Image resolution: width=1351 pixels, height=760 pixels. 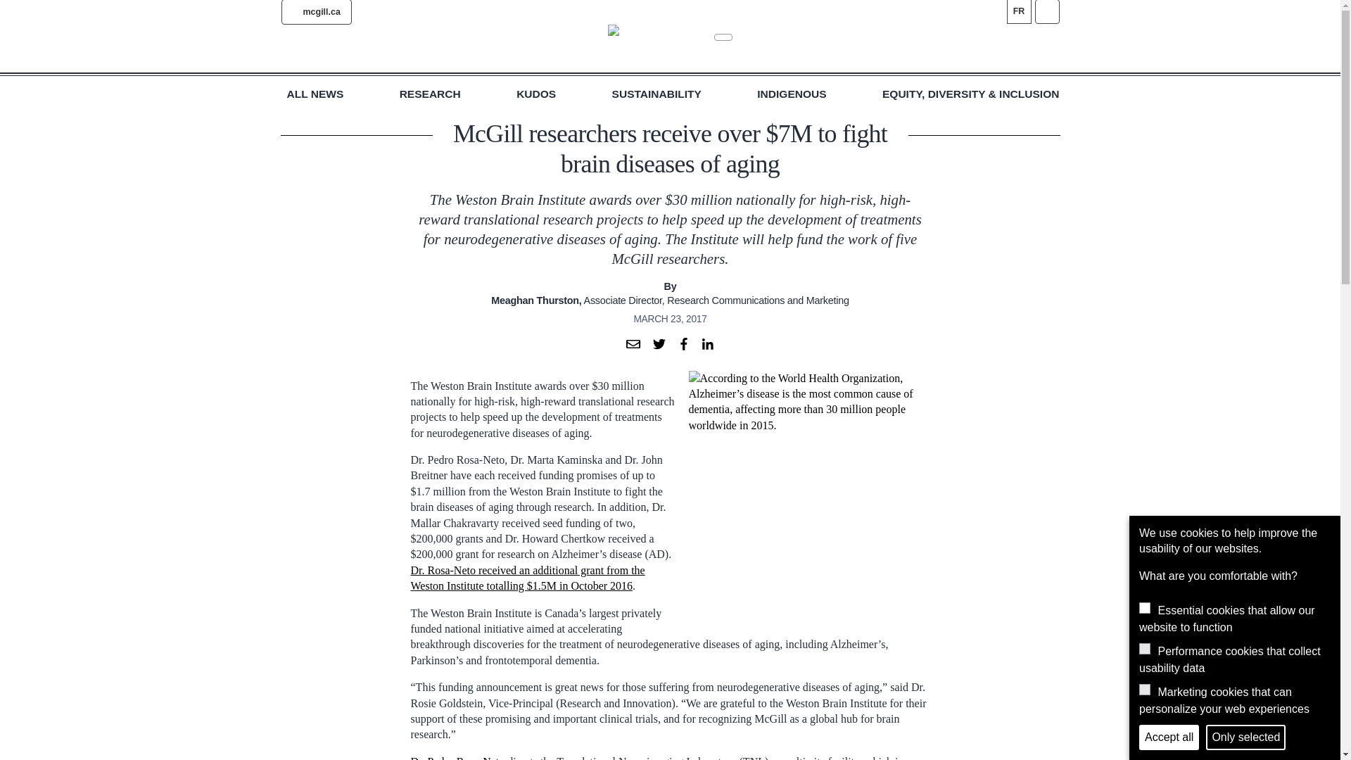 What do you see at coordinates (535, 94) in the screenshot?
I see `KUDOS` at bounding box center [535, 94].